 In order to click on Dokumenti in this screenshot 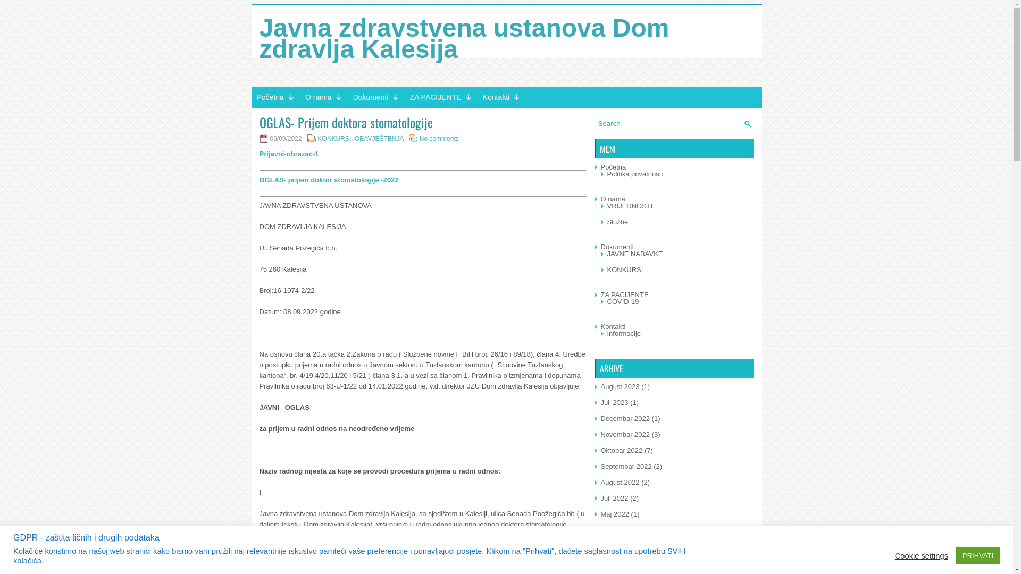, I will do `click(376, 97)`.